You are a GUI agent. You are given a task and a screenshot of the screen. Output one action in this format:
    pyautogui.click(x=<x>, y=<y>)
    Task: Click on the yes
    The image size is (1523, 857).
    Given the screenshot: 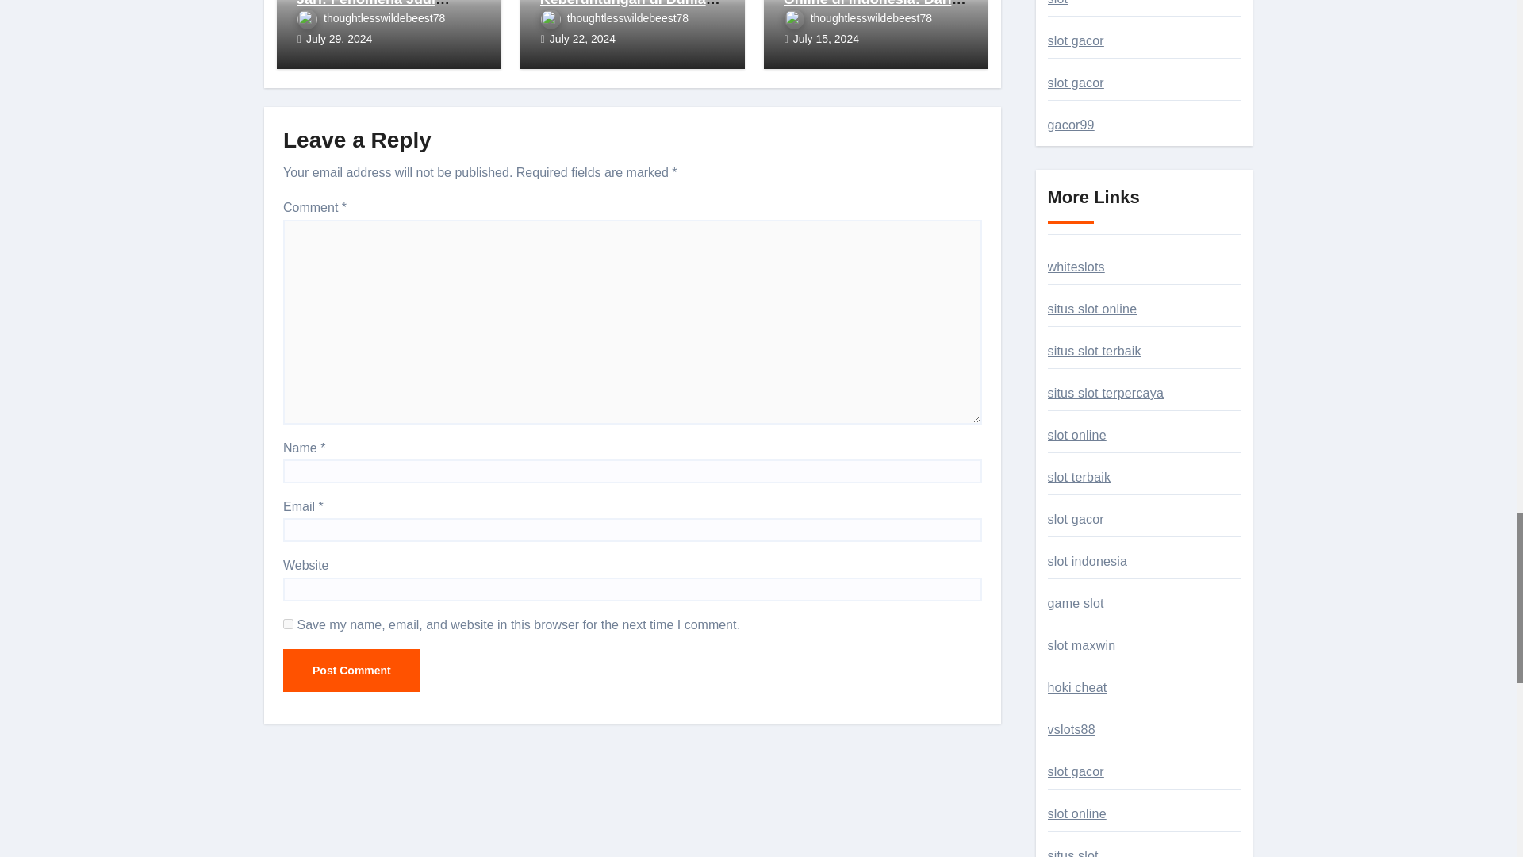 What is the action you would take?
    pyautogui.click(x=289, y=624)
    